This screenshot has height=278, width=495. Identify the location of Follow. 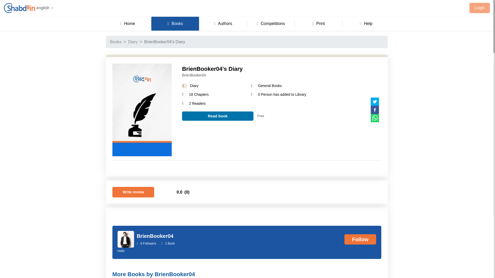
(360, 239).